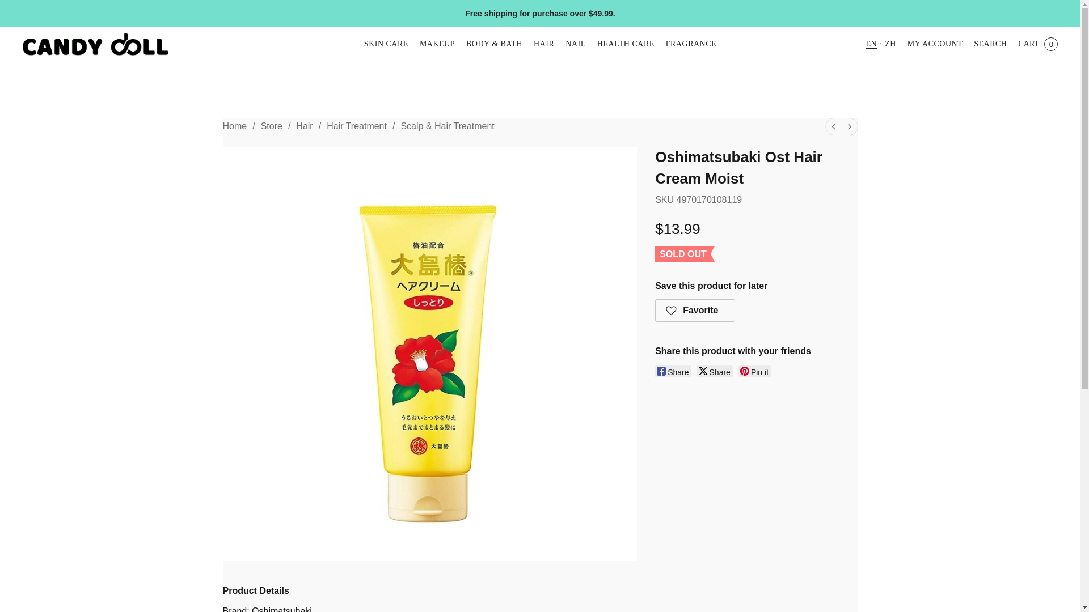  Describe the element at coordinates (356, 126) in the screenshot. I see `Hair Treatment` at that location.